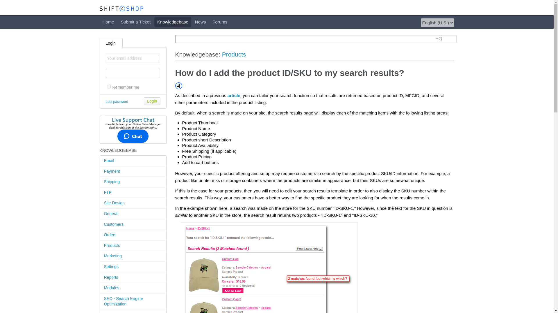  What do you see at coordinates (133, 182) in the screenshot?
I see `Shipping` at bounding box center [133, 182].